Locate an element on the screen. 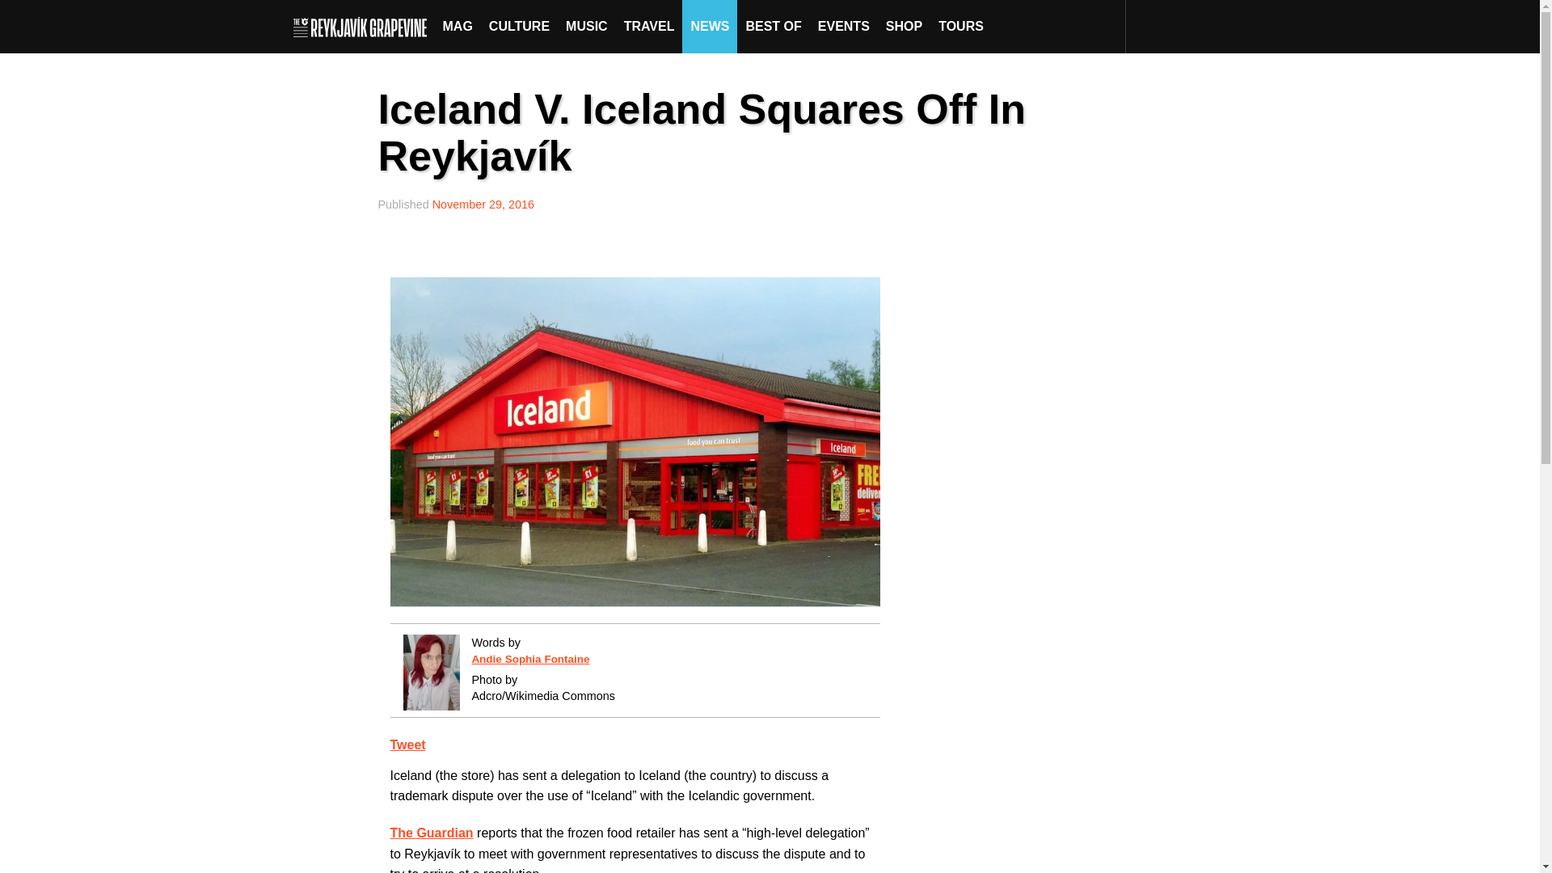 This screenshot has width=1552, height=873. EVENTS is located at coordinates (844, 26).